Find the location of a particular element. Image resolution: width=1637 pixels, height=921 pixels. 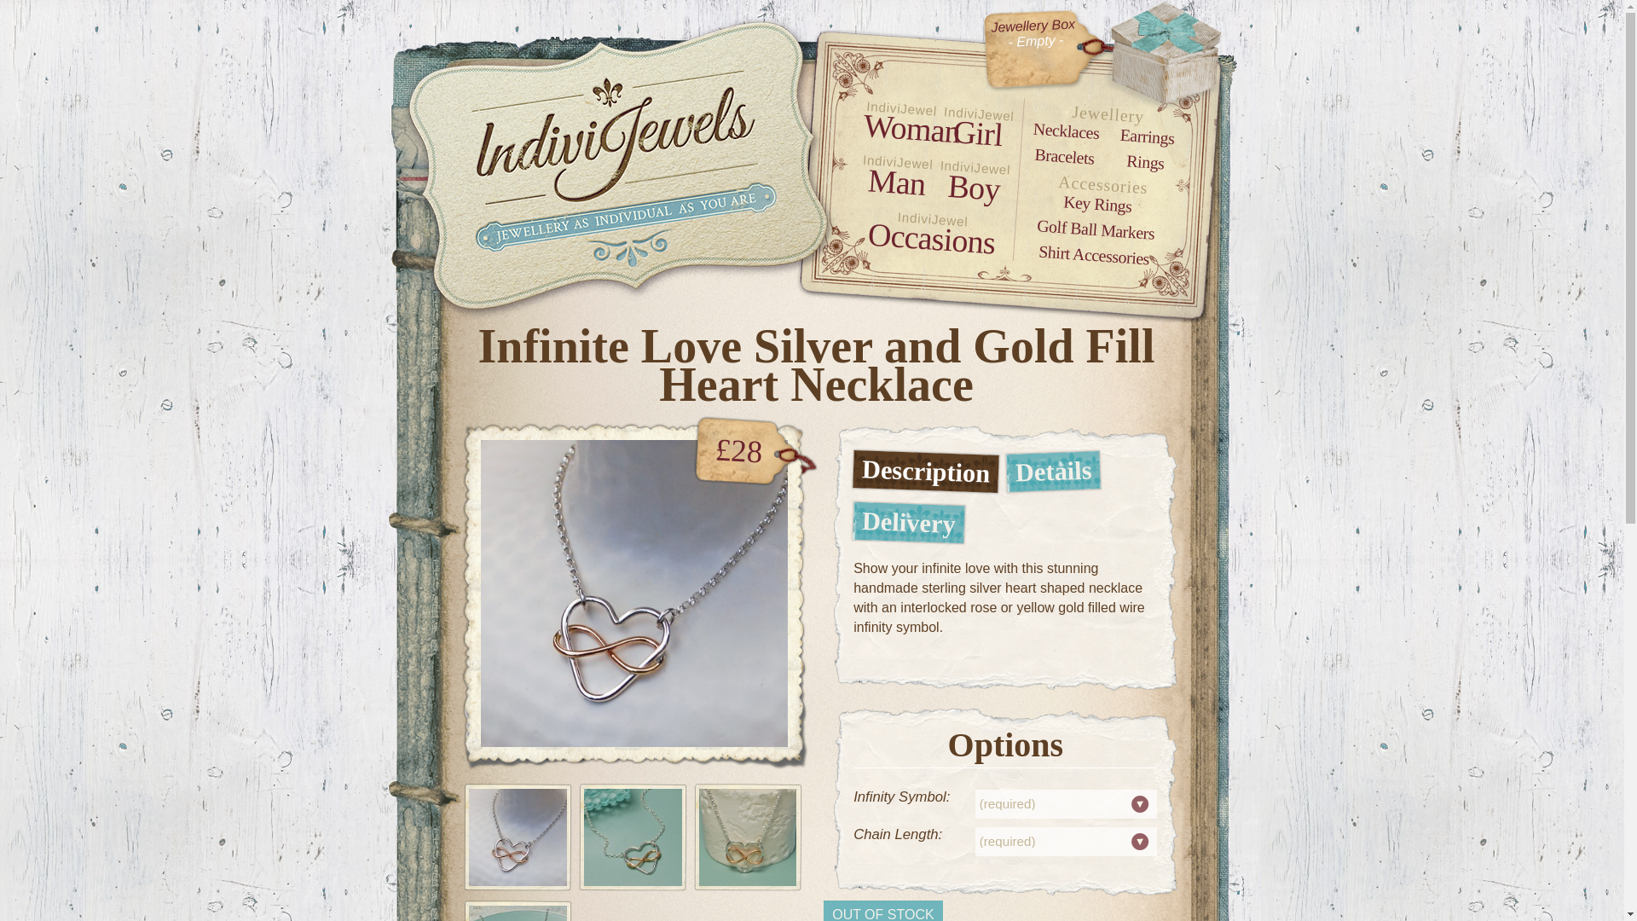

Bracelets is located at coordinates (1064, 153).